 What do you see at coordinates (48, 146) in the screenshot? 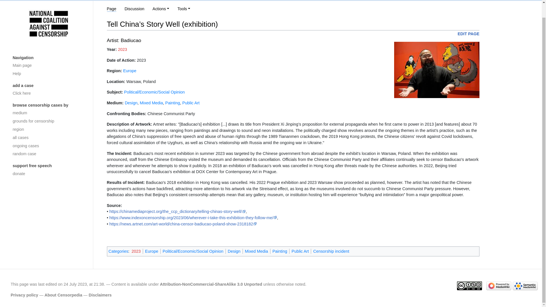
I see `ongoing cases` at bounding box center [48, 146].